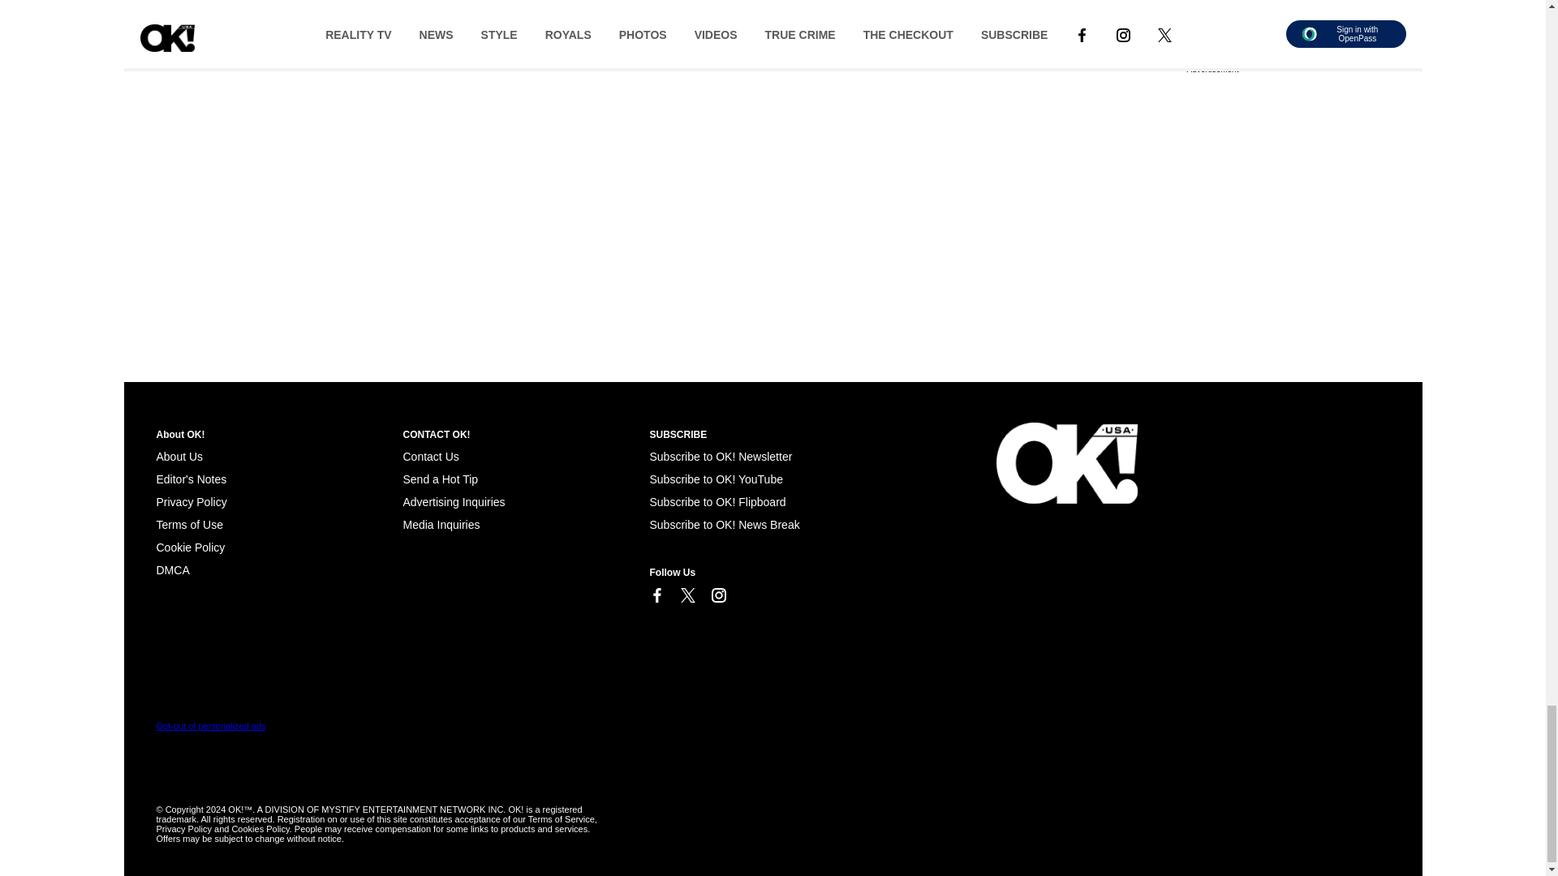 This screenshot has height=876, width=1558. What do you see at coordinates (189, 524) in the screenshot?
I see `Terms of Use` at bounding box center [189, 524].